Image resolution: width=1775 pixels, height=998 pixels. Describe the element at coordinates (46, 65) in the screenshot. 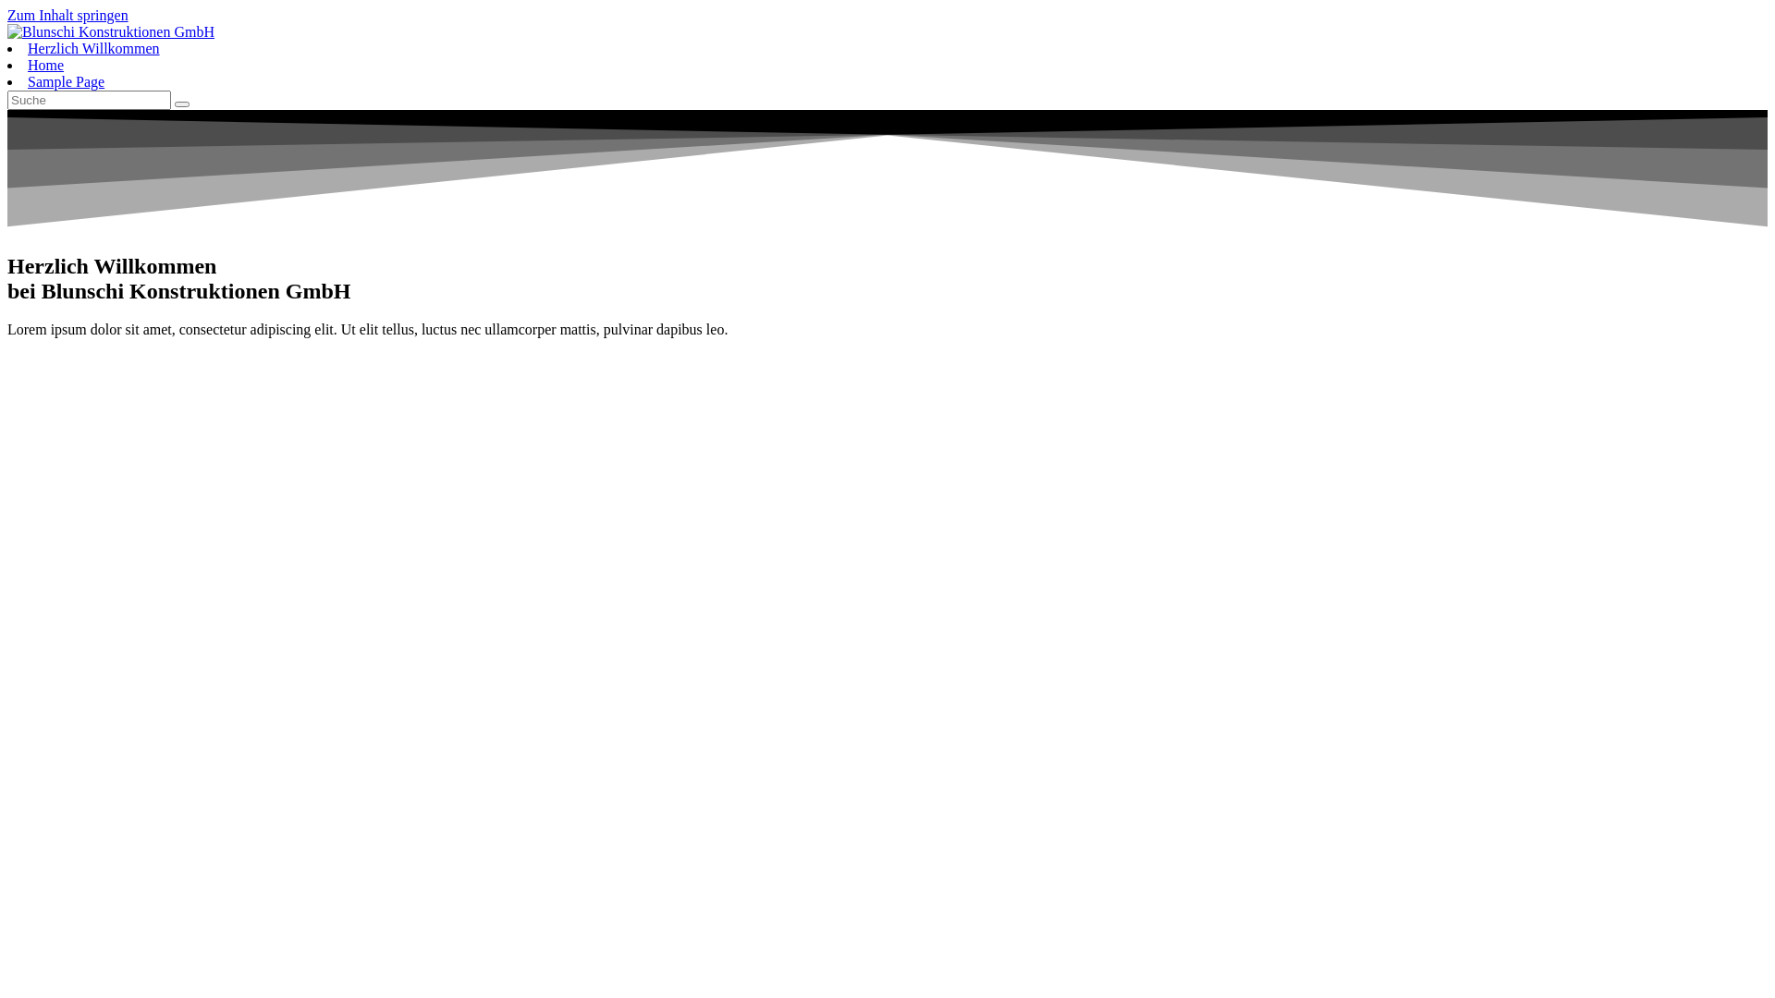

I see `Home` at that location.